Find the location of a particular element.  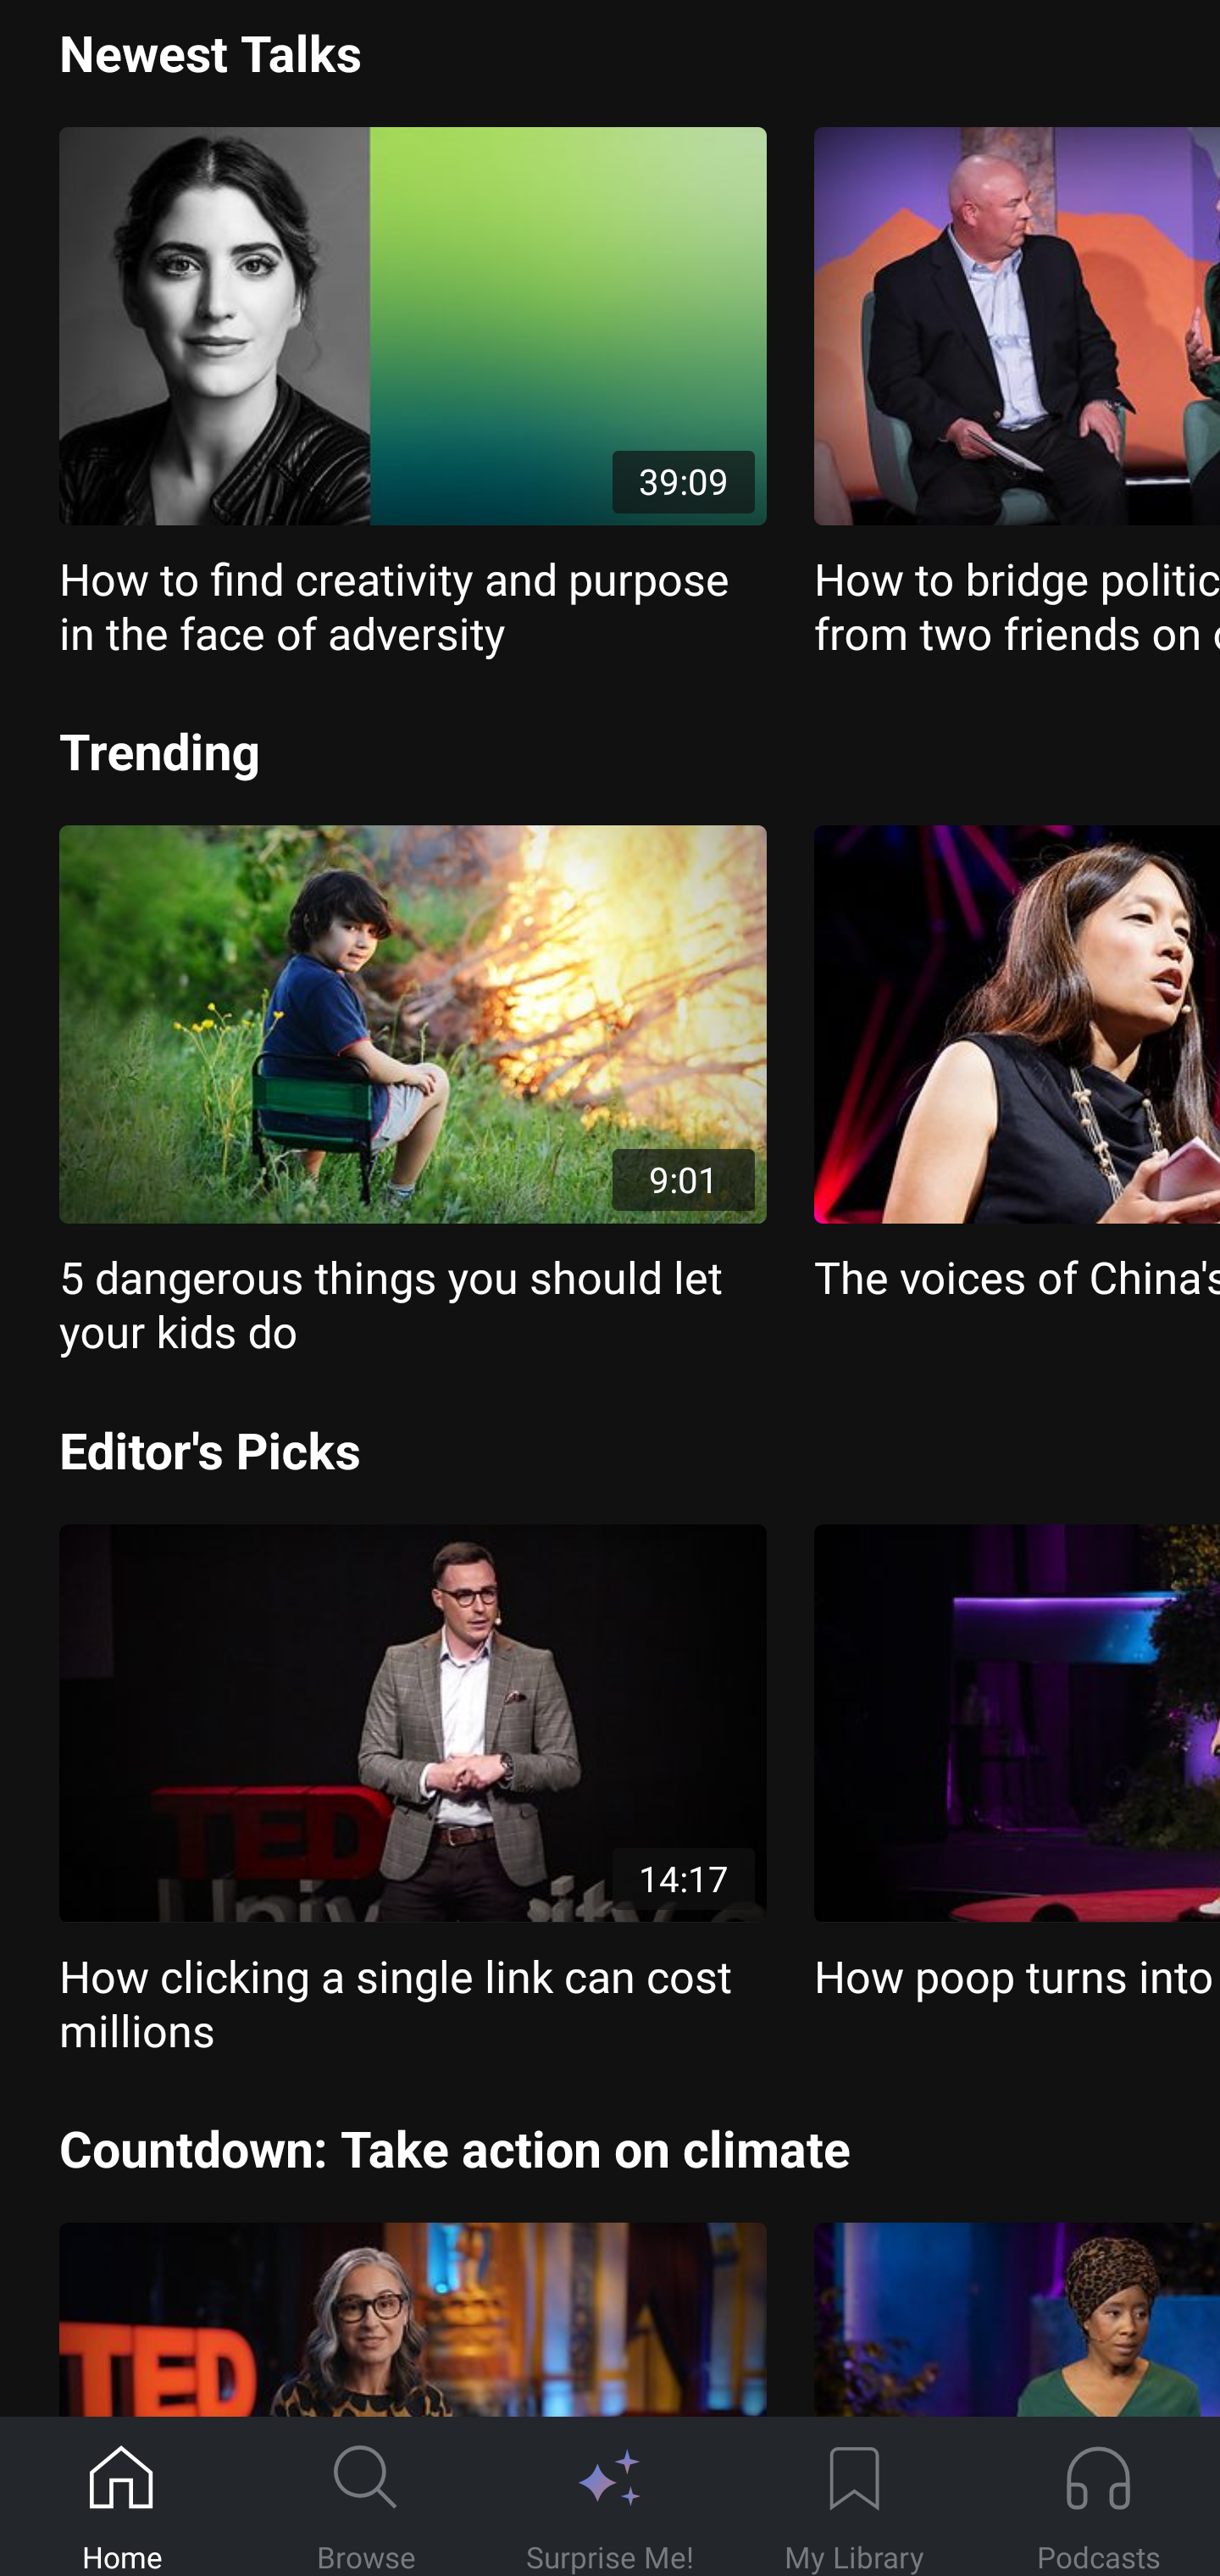

Home is located at coordinates (122, 2497).